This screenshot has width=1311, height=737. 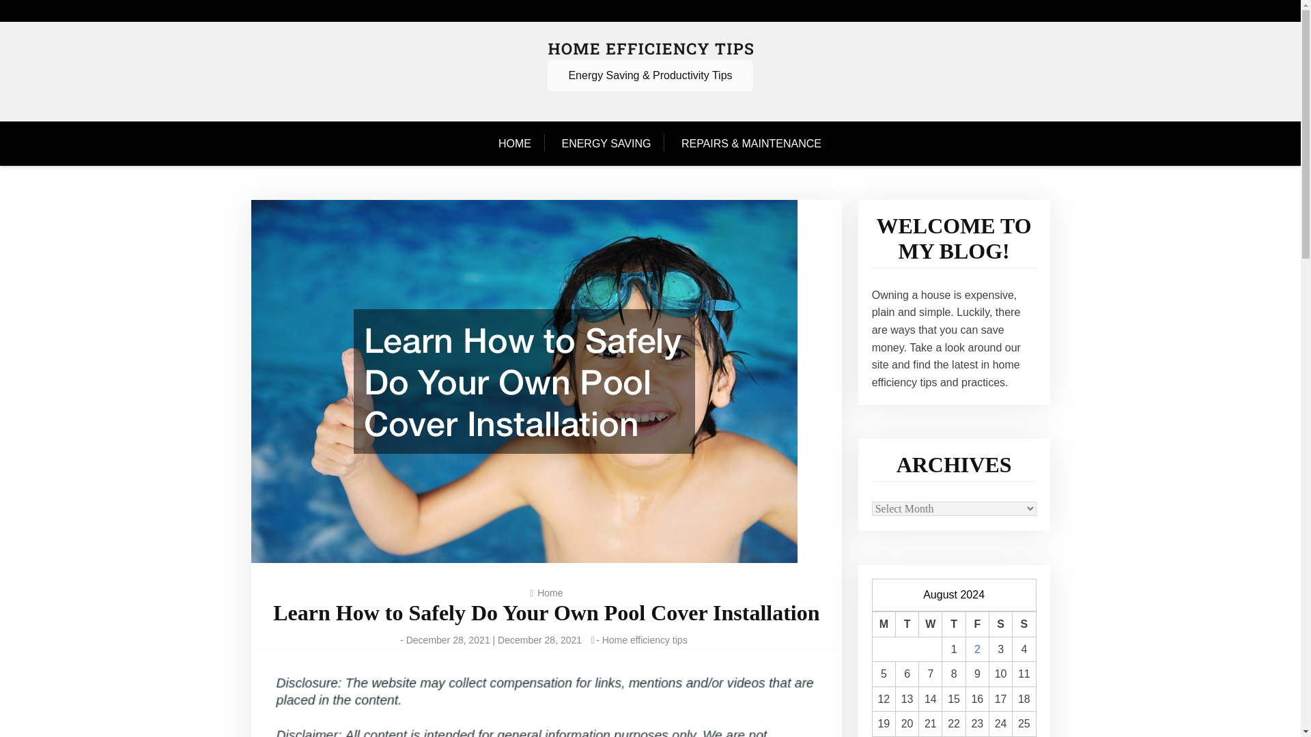 What do you see at coordinates (976, 625) in the screenshot?
I see `Friday` at bounding box center [976, 625].